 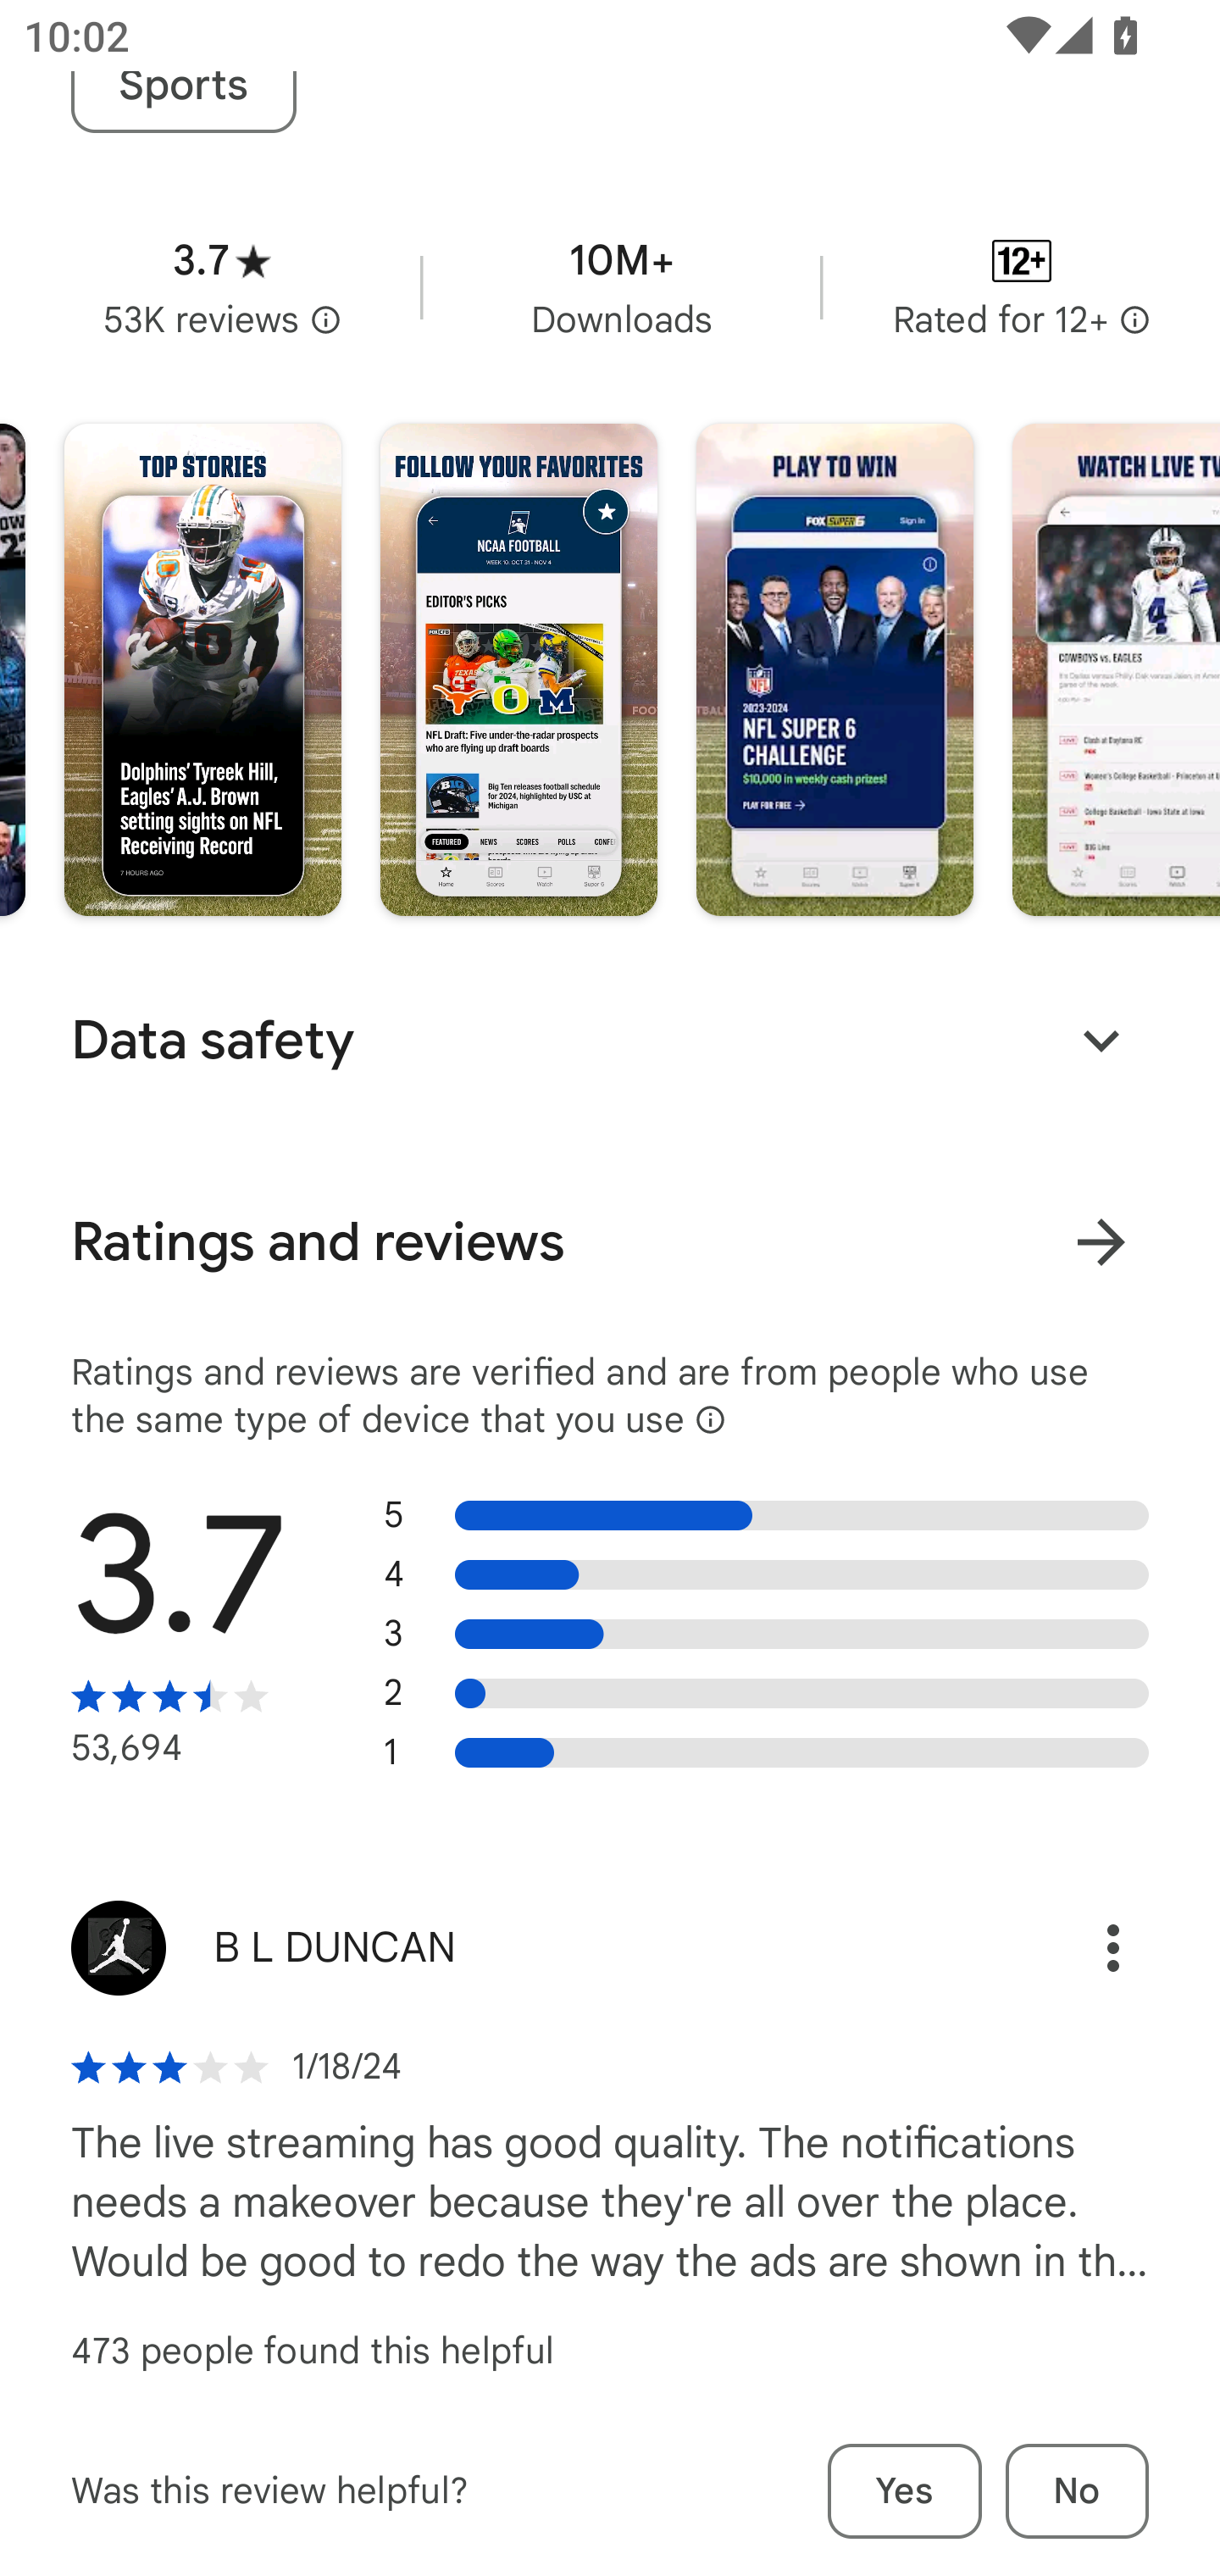 What do you see at coordinates (518, 669) in the screenshot?
I see `Screenshot "2" of "5"` at bounding box center [518, 669].